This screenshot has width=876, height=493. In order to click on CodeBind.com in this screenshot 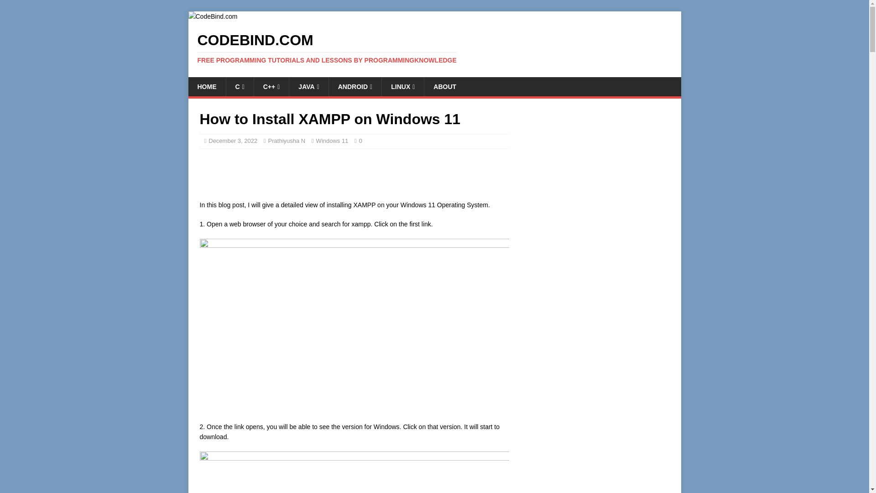, I will do `click(213, 16)`.